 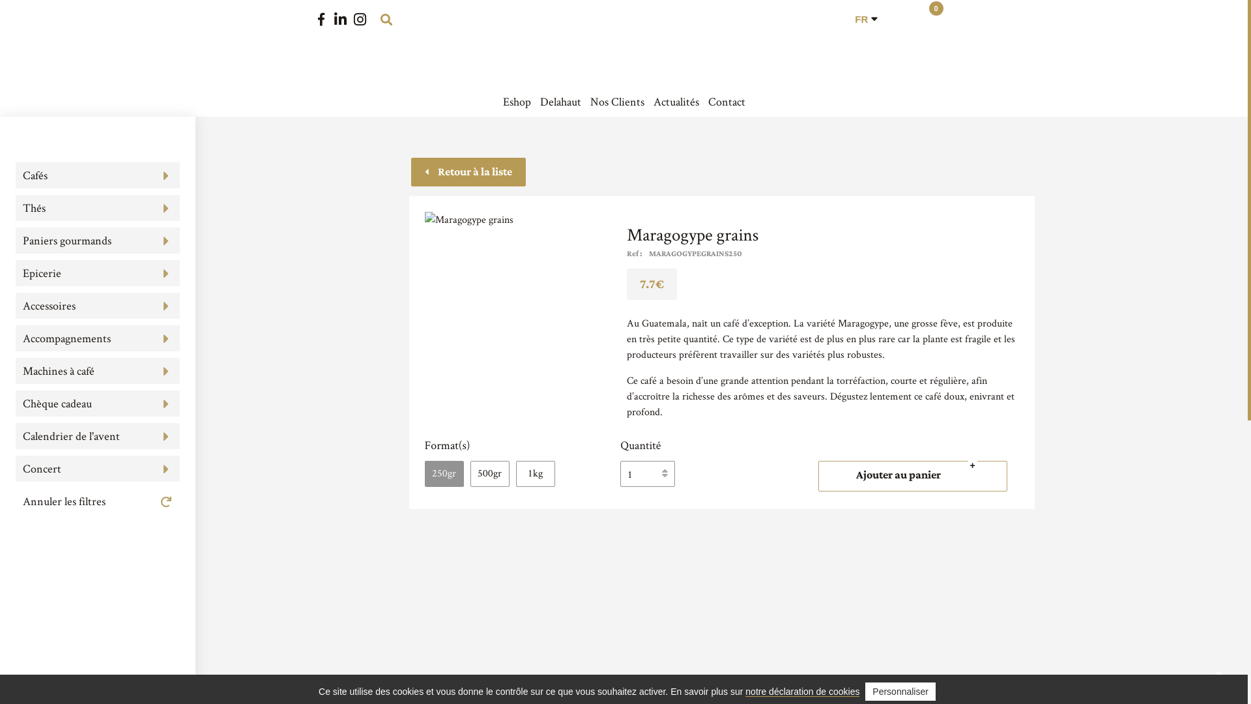 I want to click on Instagram, so click(x=360, y=20).